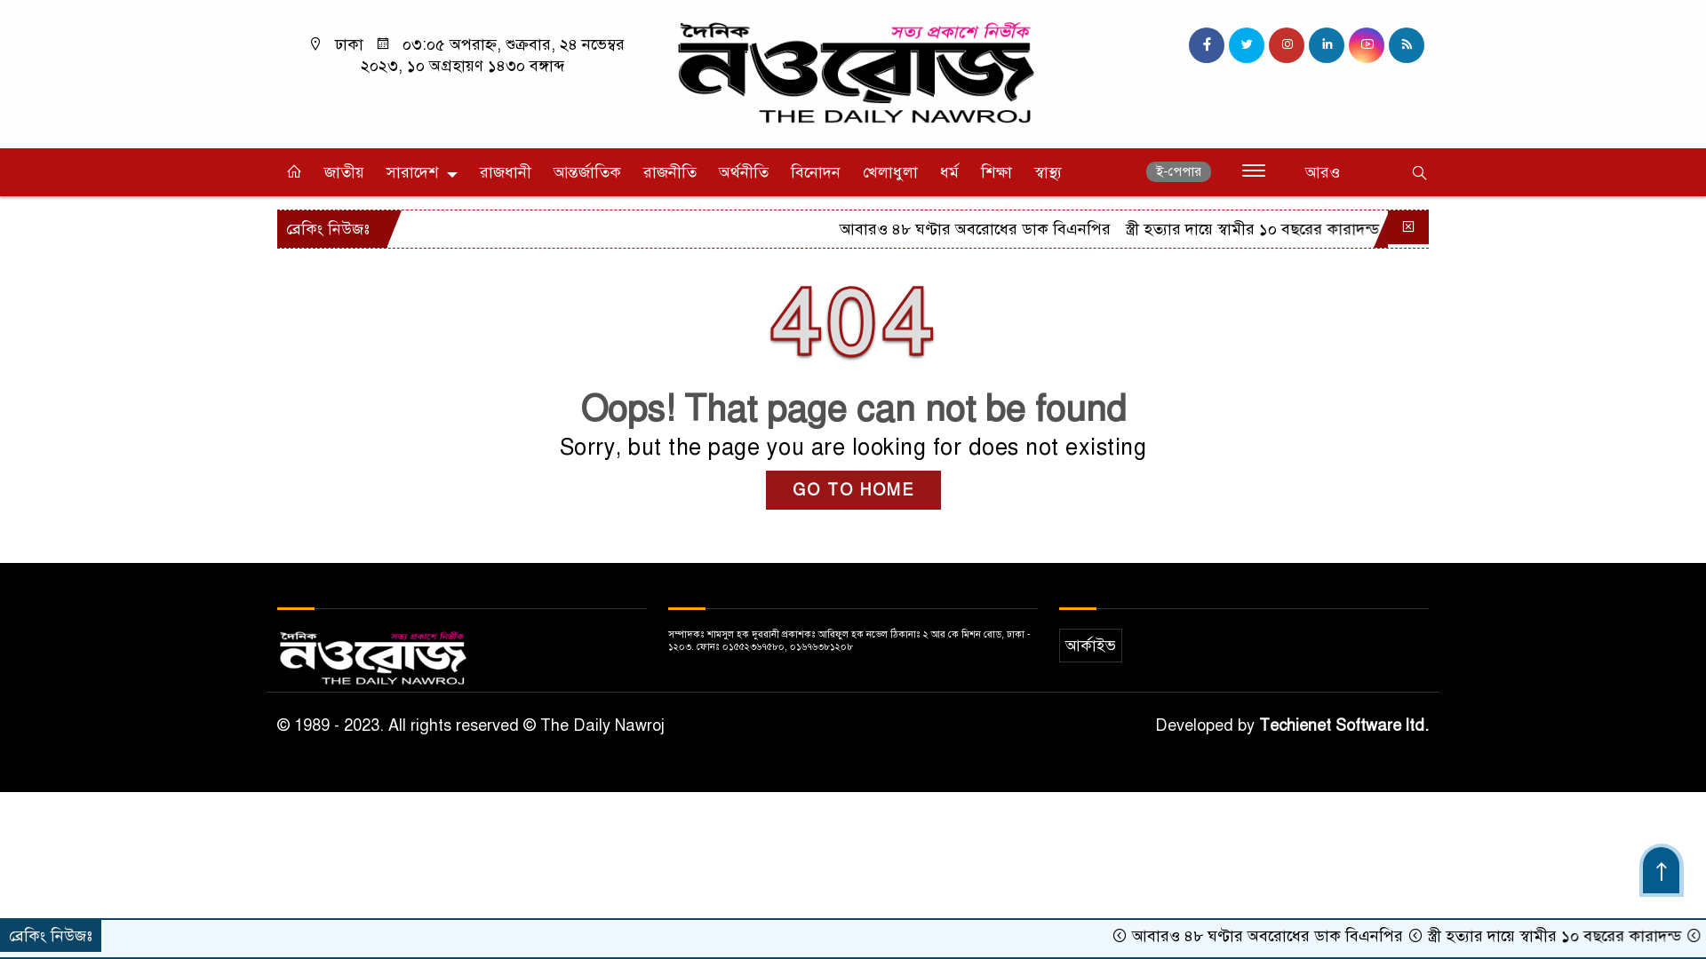 The image size is (1706, 959). What do you see at coordinates (853, 490) in the screenshot?
I see `GO TO HOME` at bounding box center [853, 490].